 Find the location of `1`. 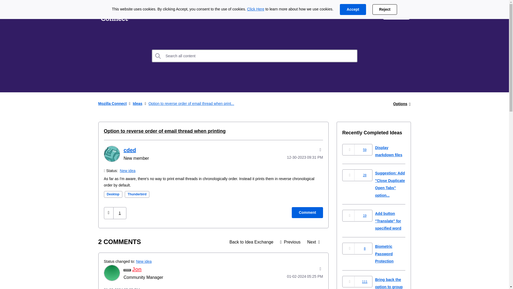

1 is located at coordinates (120, 213).